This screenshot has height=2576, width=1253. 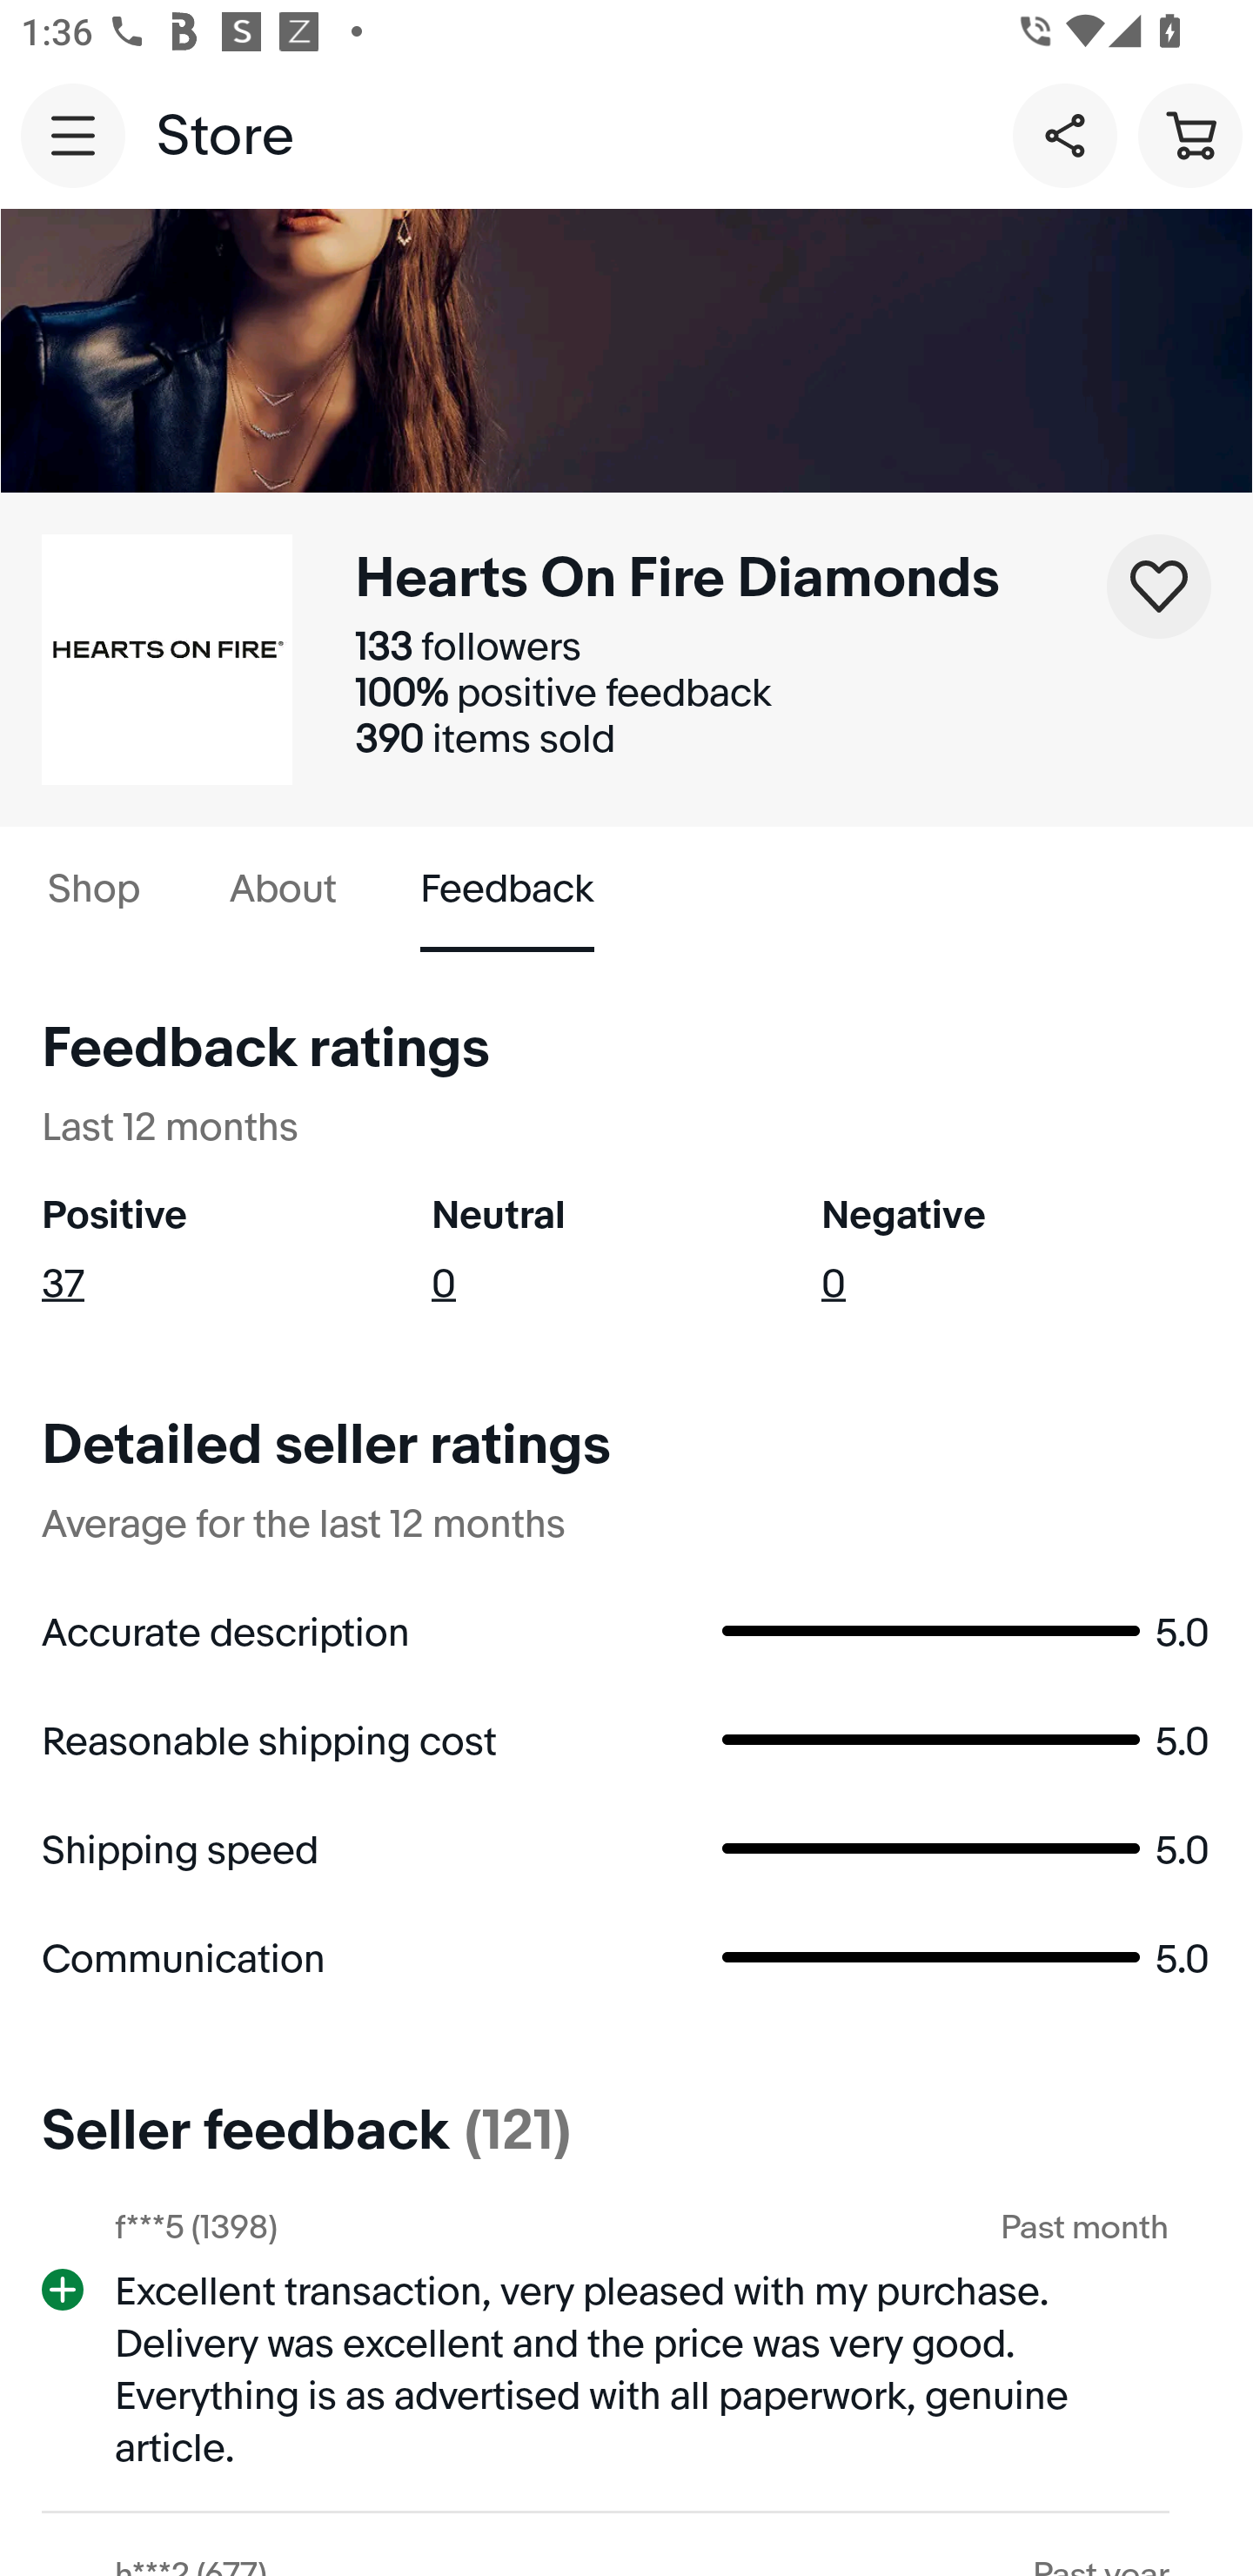 I want to click on Main navigation, open, so click(x=73, y=135).